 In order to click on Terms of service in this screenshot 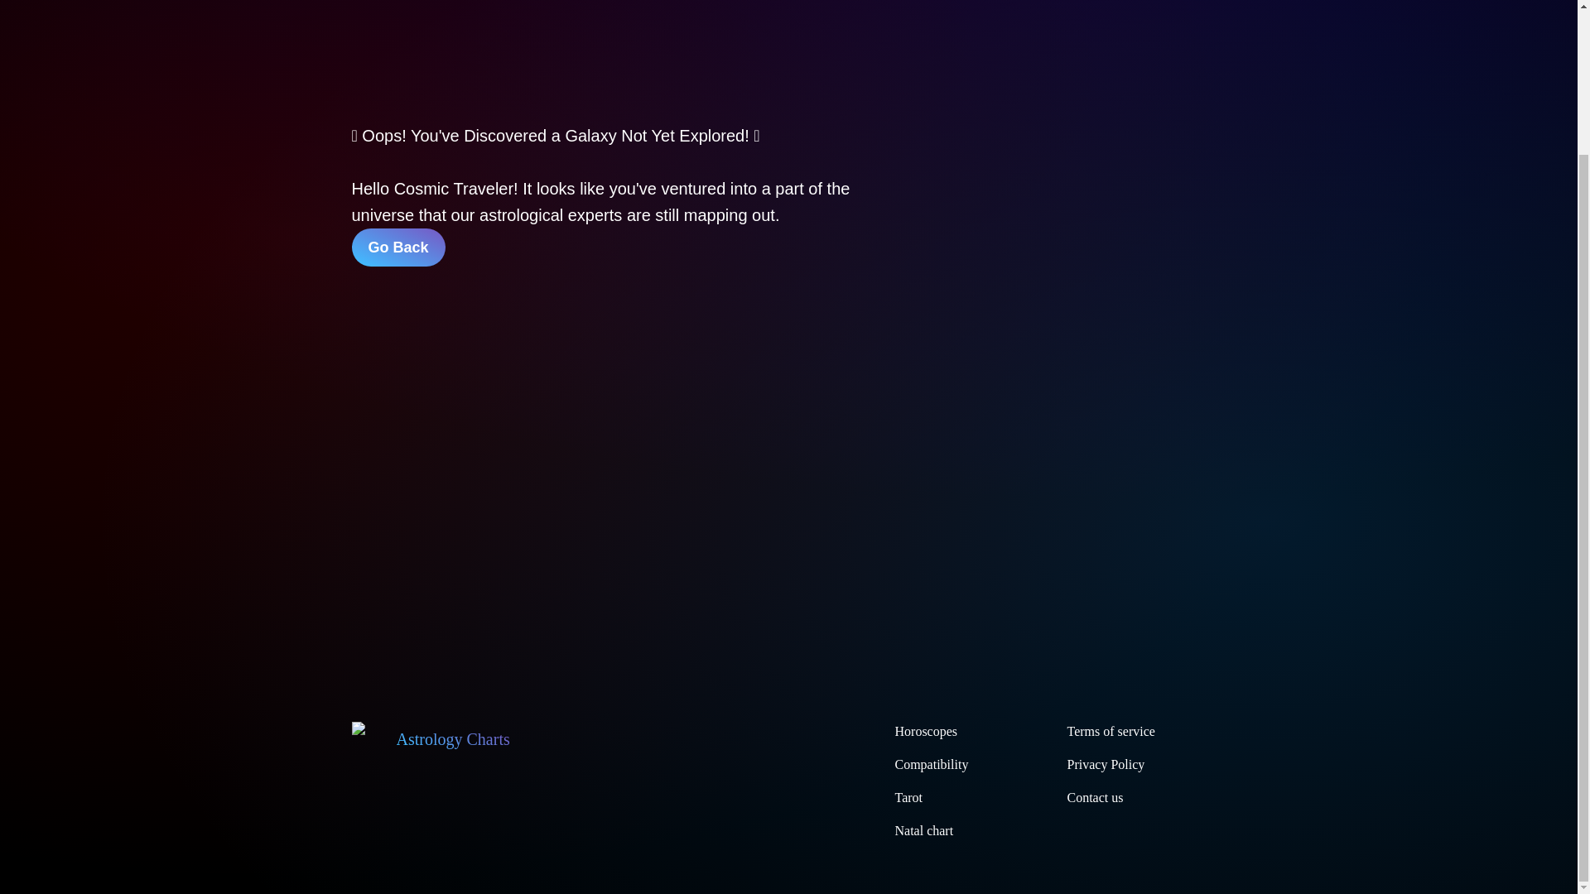, I will do `click(1110, 731)`.